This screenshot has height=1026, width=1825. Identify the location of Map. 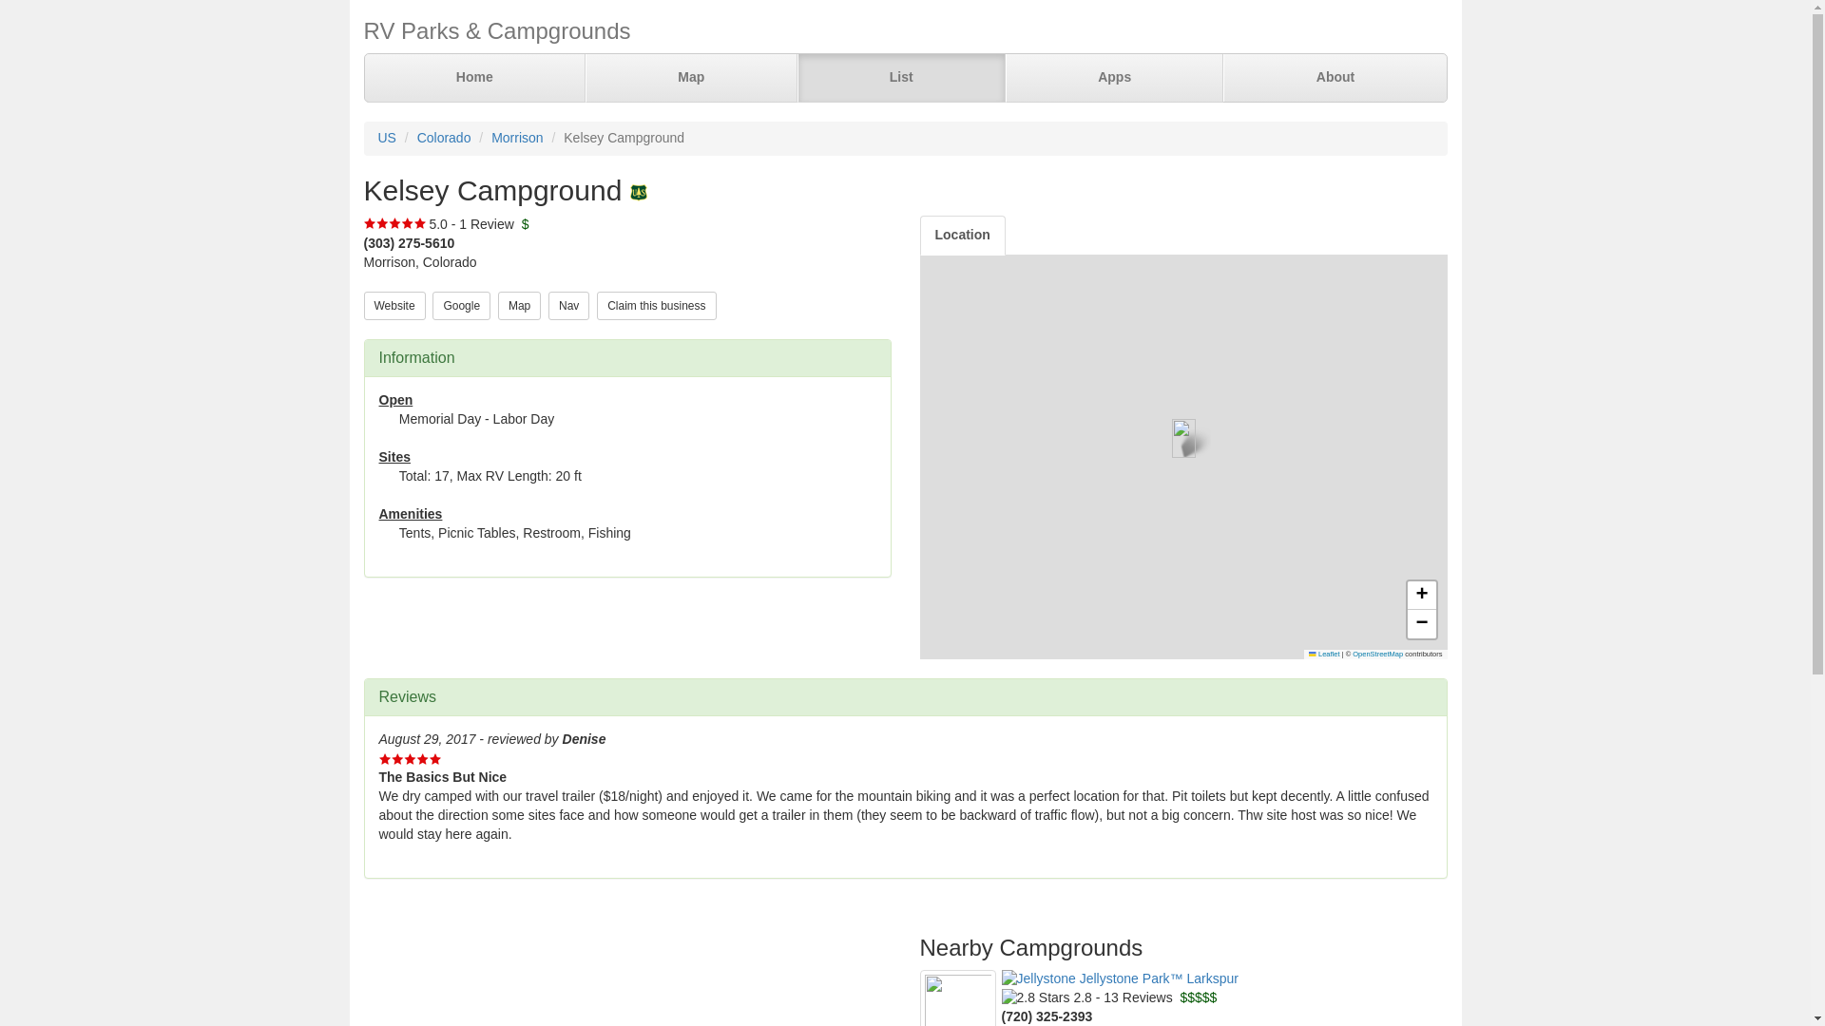
(692, 78).